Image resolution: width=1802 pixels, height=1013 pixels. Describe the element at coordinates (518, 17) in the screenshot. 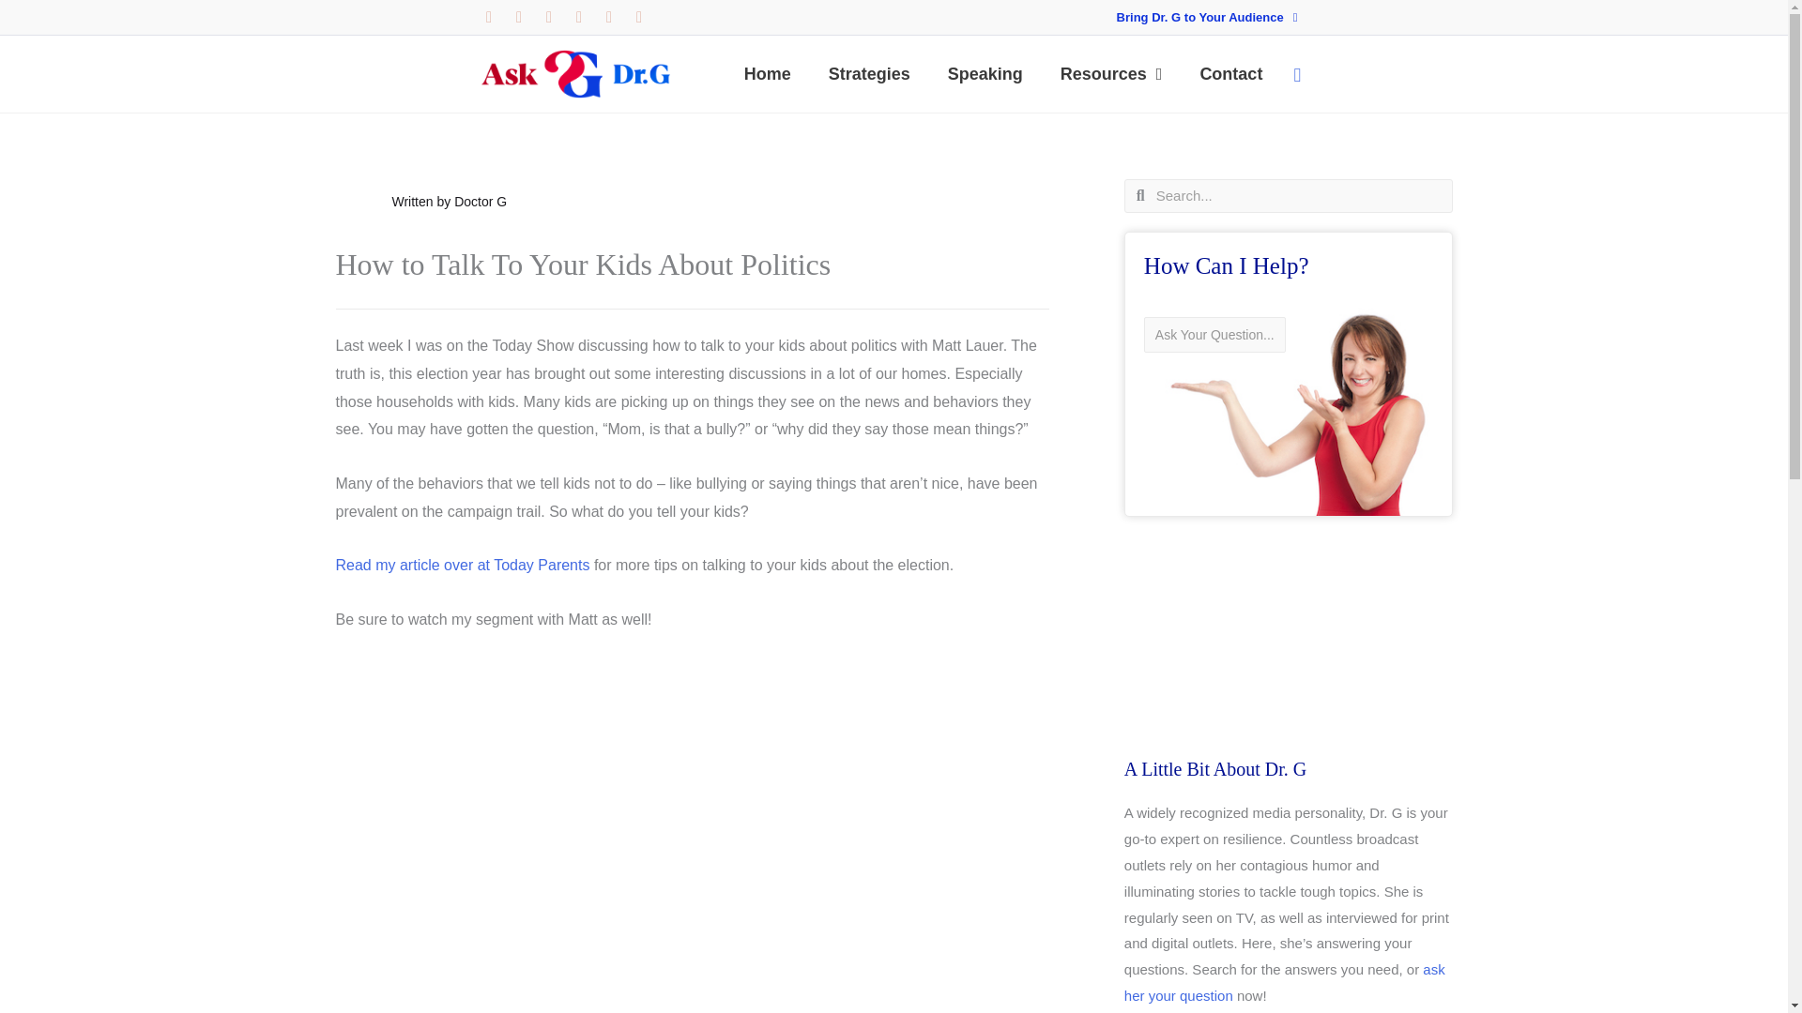

I see `Twitter` at that location.